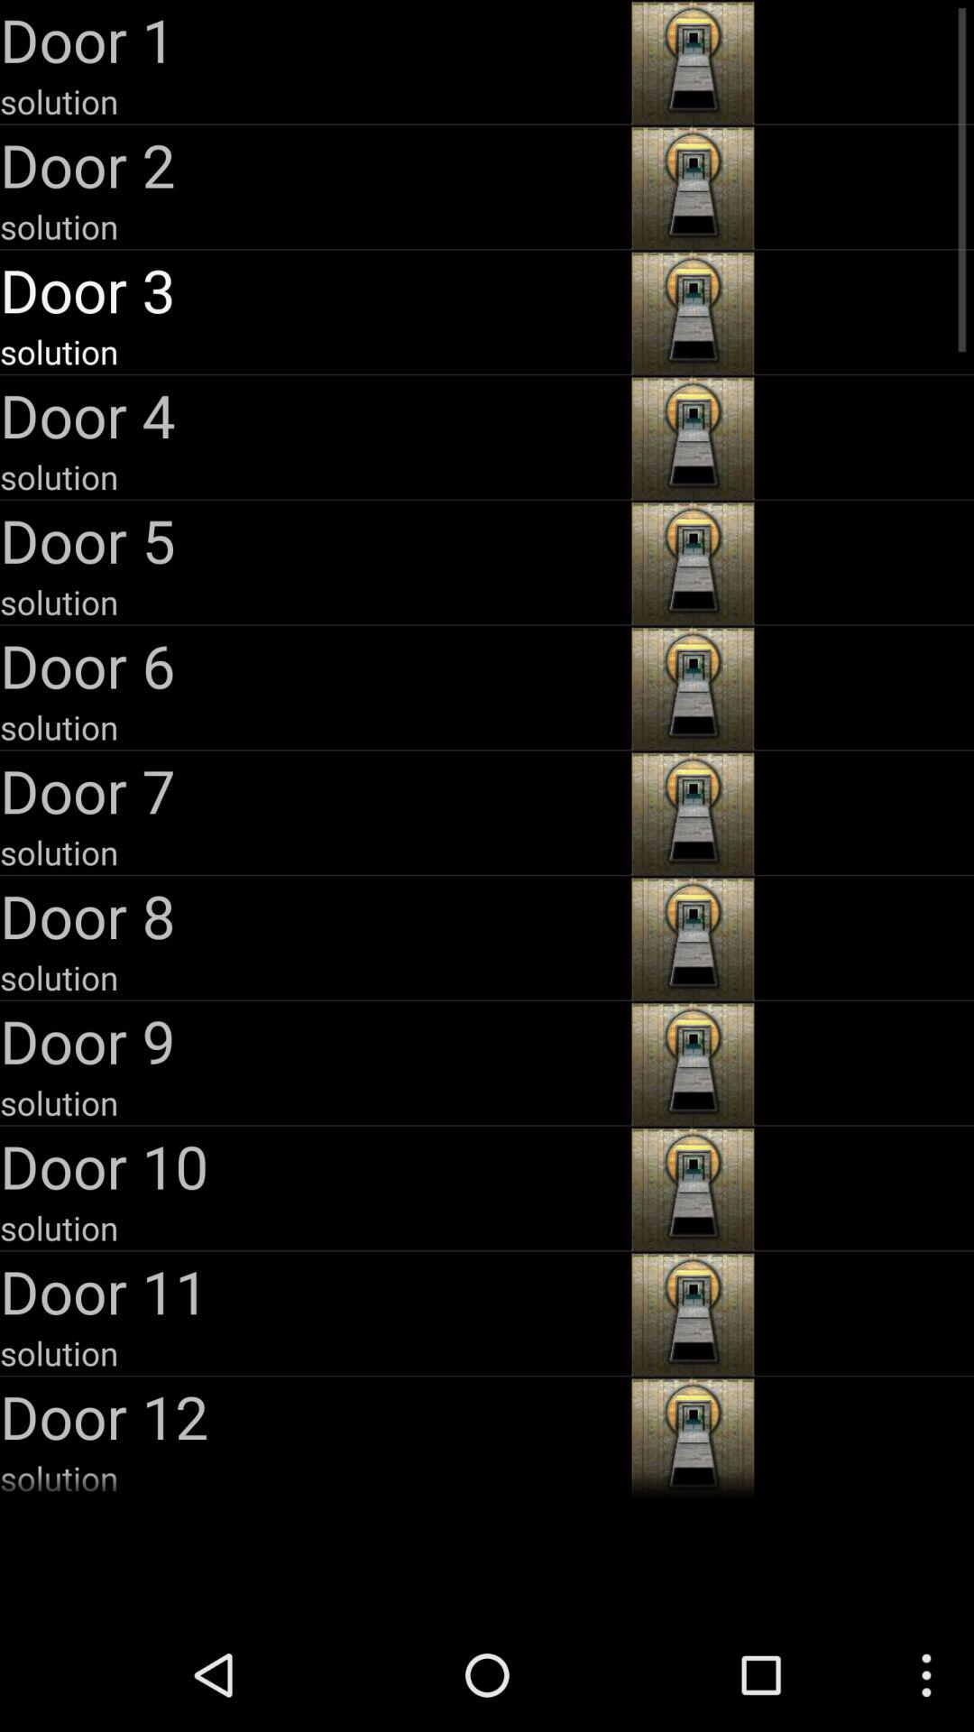 The height and width of the screenshot is (1732, 974). I want to click on jump to the door 1 icon, so click(314, 40).